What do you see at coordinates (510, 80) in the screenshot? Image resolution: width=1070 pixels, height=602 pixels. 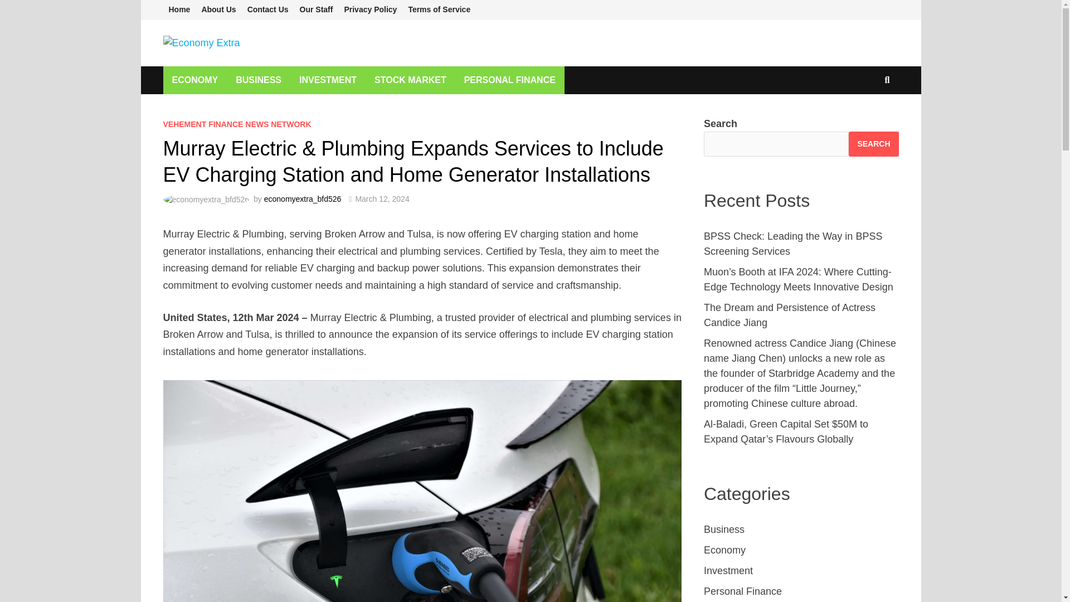 I see `PERSONAL FINANCE` at bounding box center [510, 80].